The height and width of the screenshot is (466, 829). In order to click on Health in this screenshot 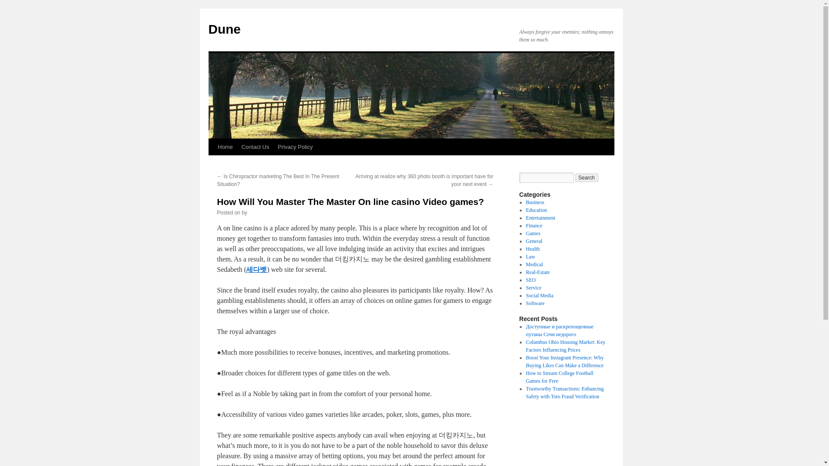, I will do `click(532, 249)`.